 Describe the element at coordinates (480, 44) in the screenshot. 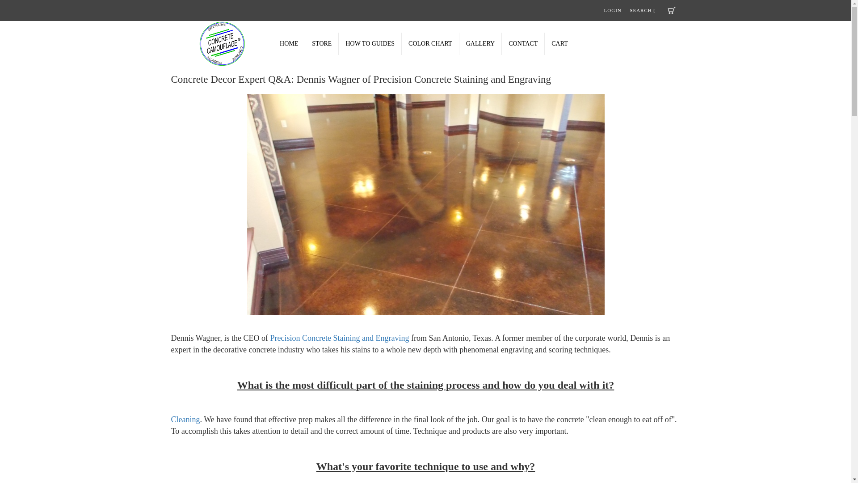

I see `GALLERY` at that location.